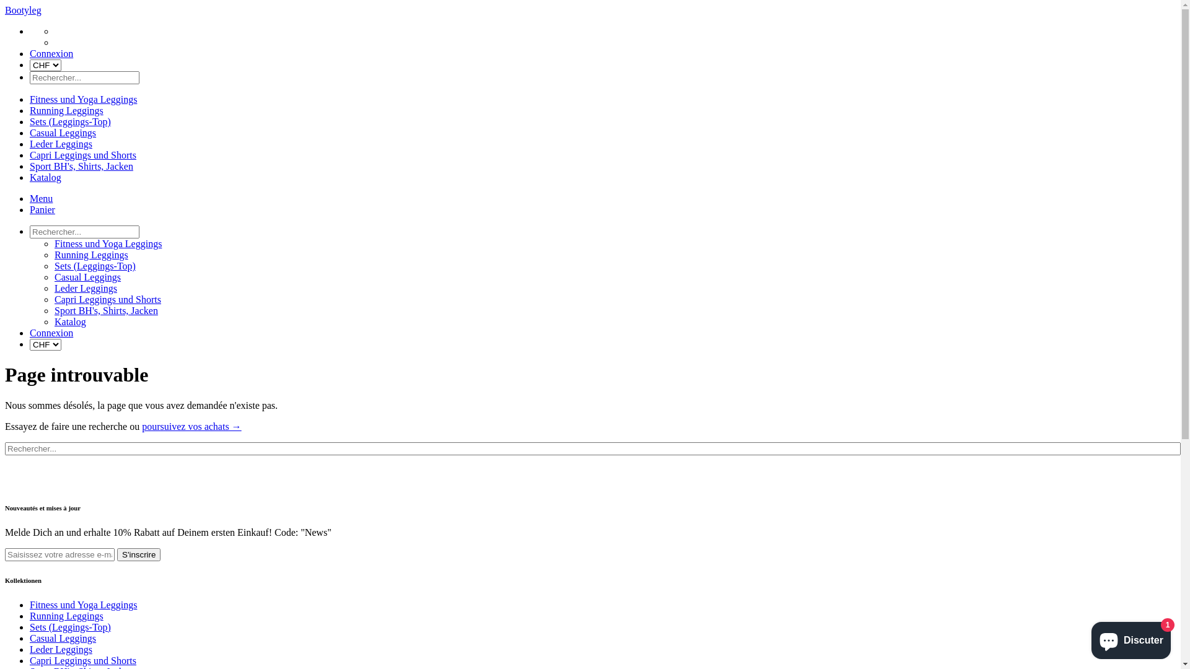 This screenshot has width=1190, height=669. I want to click on Bootyleg, so click(24, 10).